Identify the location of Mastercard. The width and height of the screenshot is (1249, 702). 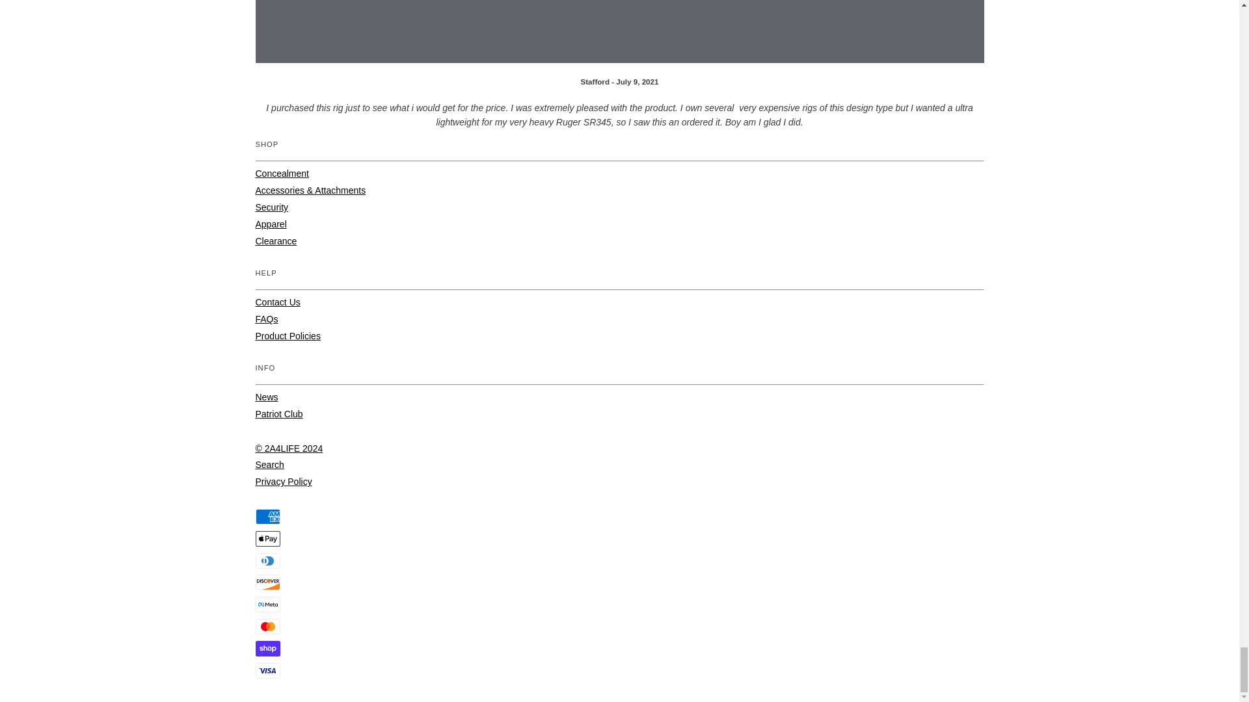
(267, 627).